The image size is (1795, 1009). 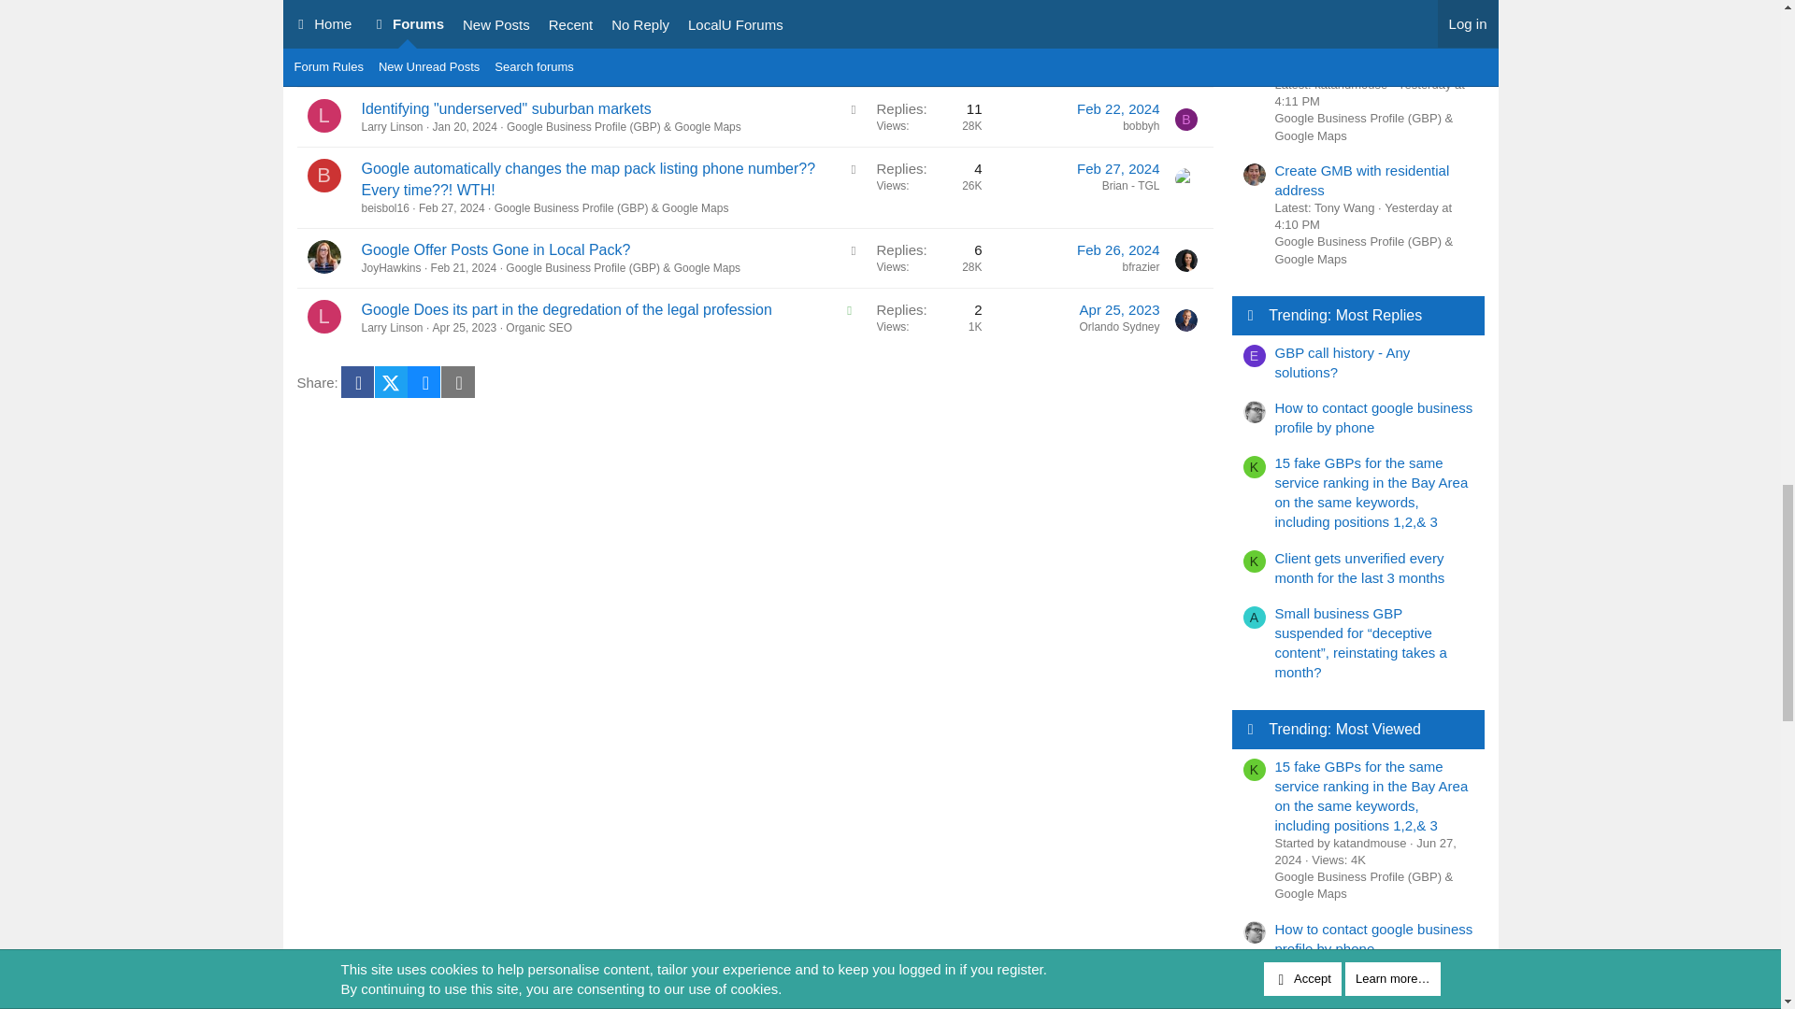 I want to click on Mar 29, 2024 at 4:10 PM, so click(x=477, y=66).